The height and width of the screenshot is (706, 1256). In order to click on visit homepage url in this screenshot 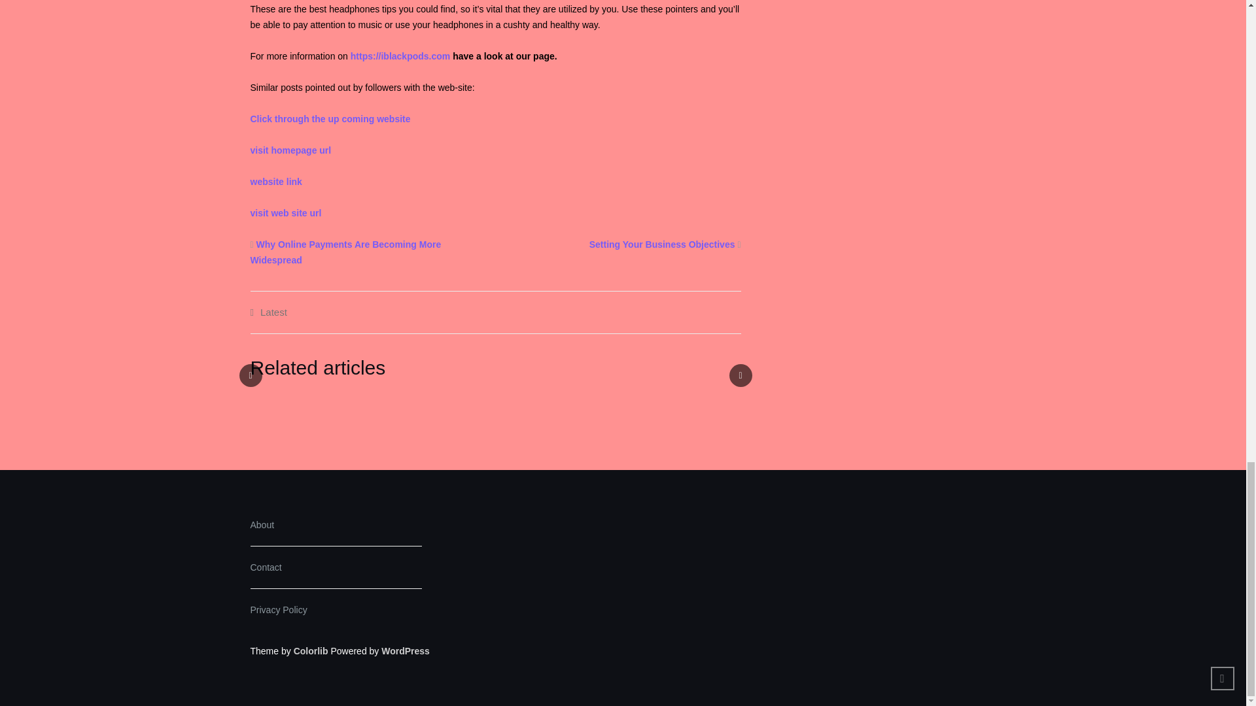, I will do `click(290, 150)`.